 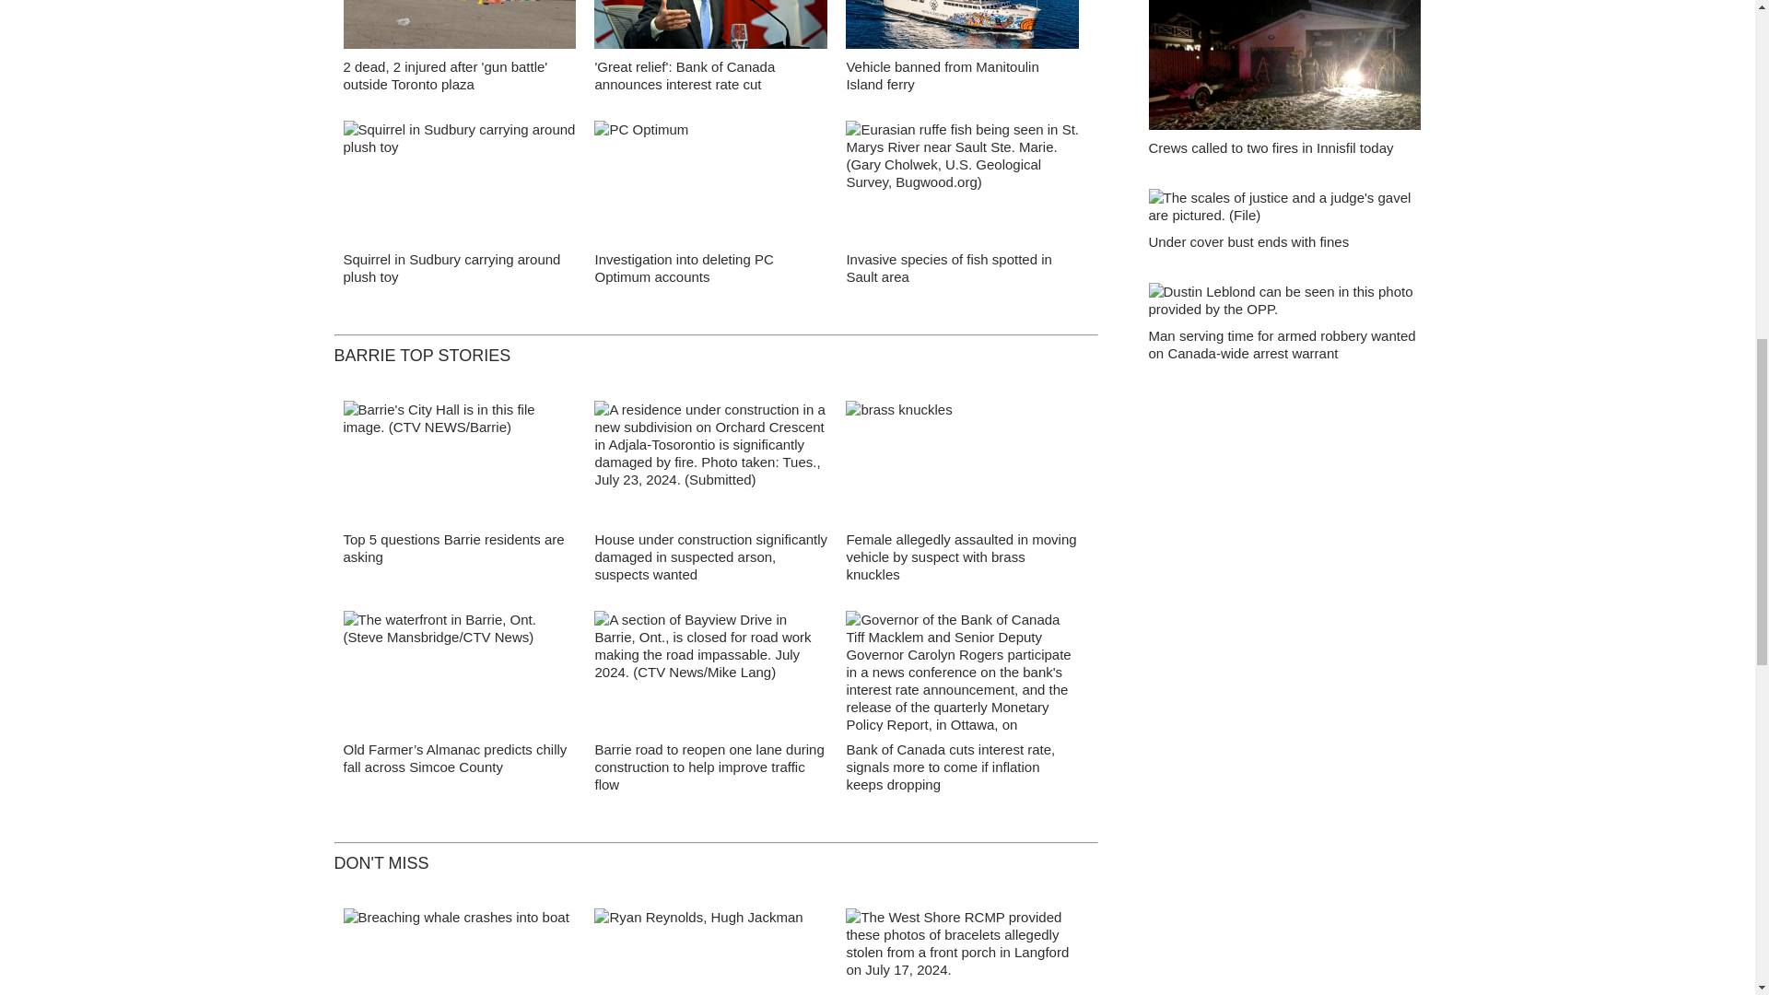 What do you see at coordinates (962, 181) in the screenshot?
I see `false` at bounding box center [962, 181].